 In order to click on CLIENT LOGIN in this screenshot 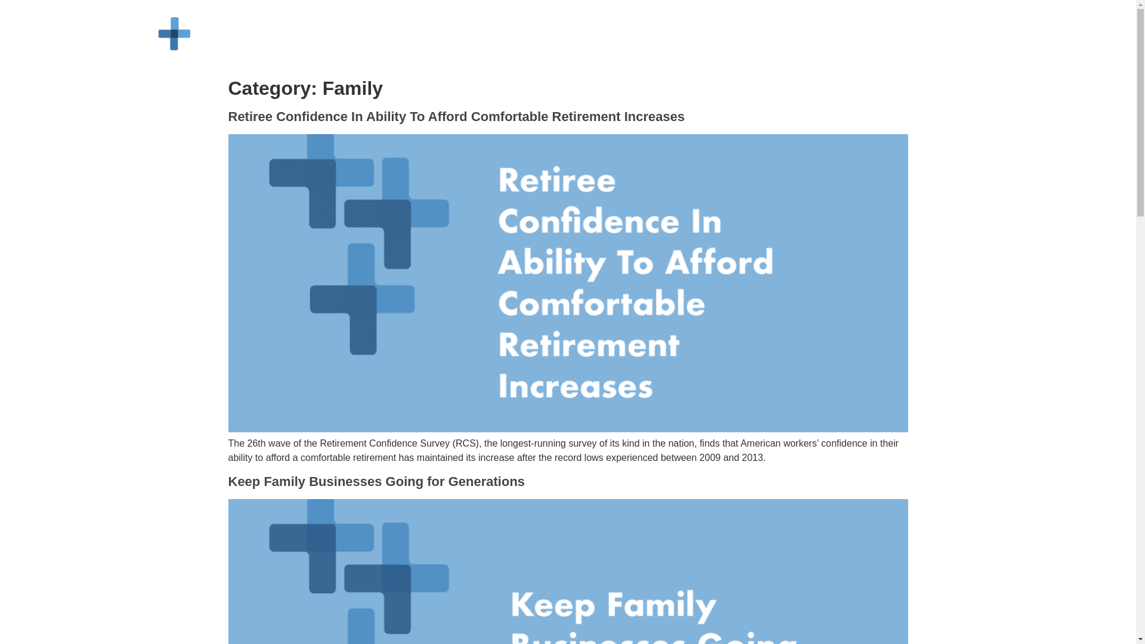, I will do `click(875, 47)`.